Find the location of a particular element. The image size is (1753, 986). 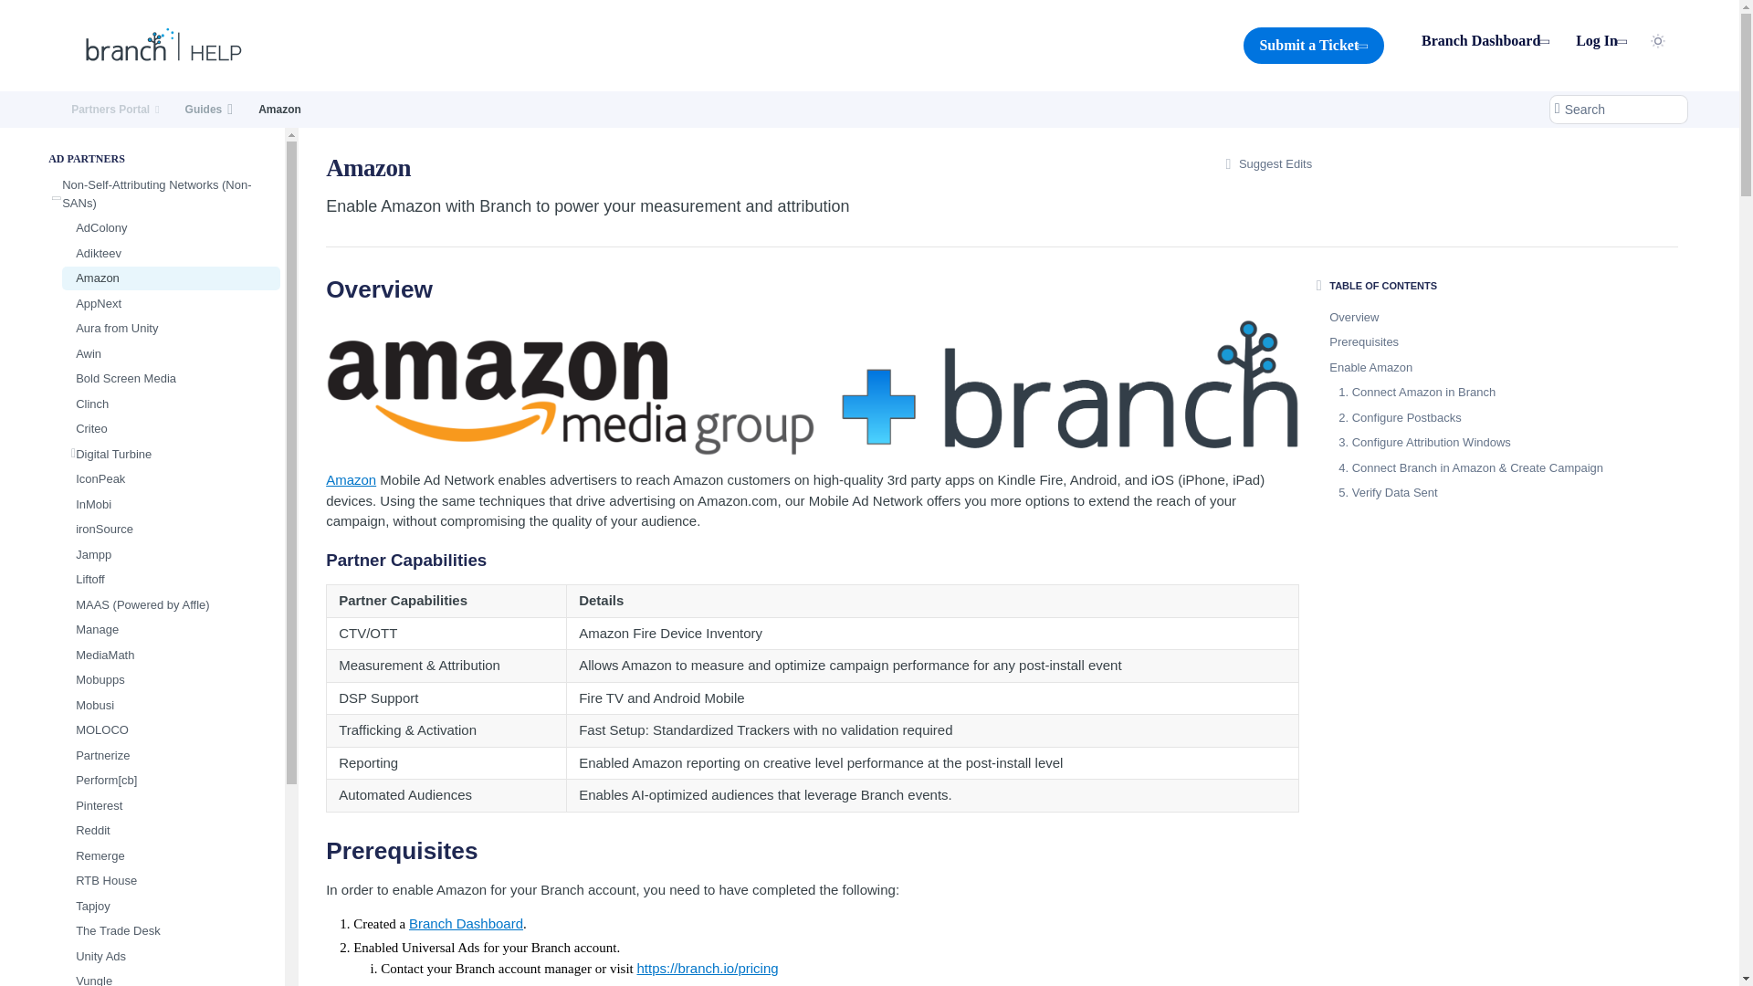

InMobi is located at coordinates (171, 504).